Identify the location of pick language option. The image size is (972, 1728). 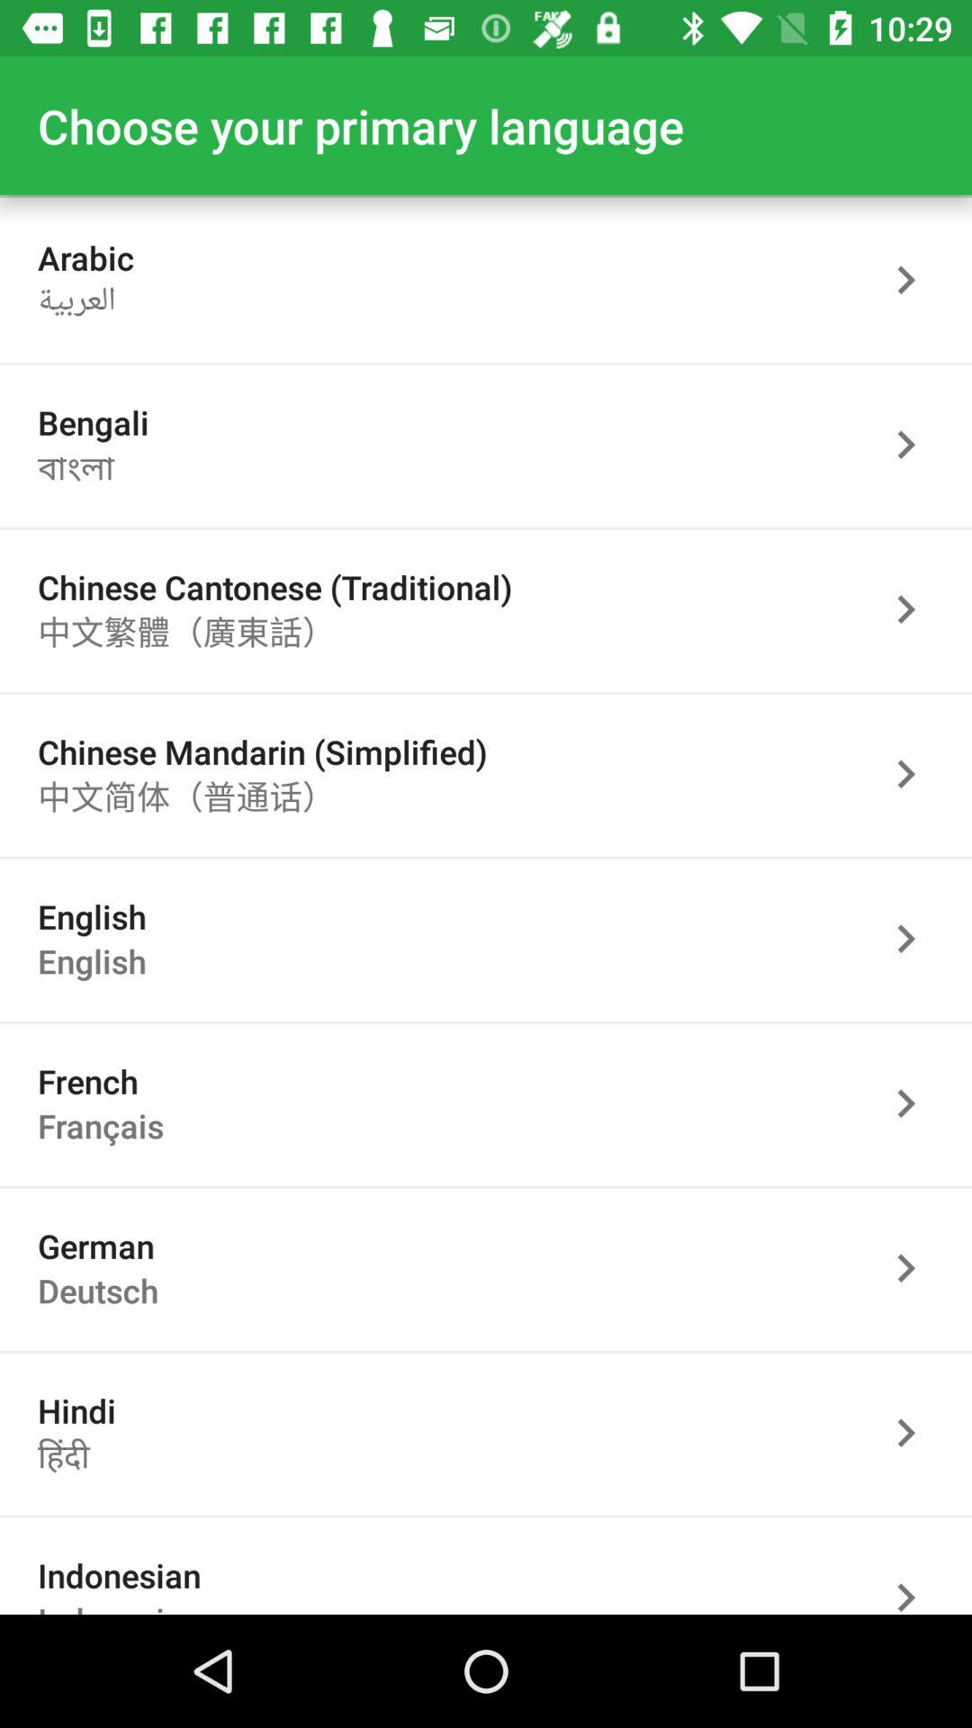
(915, 1573).